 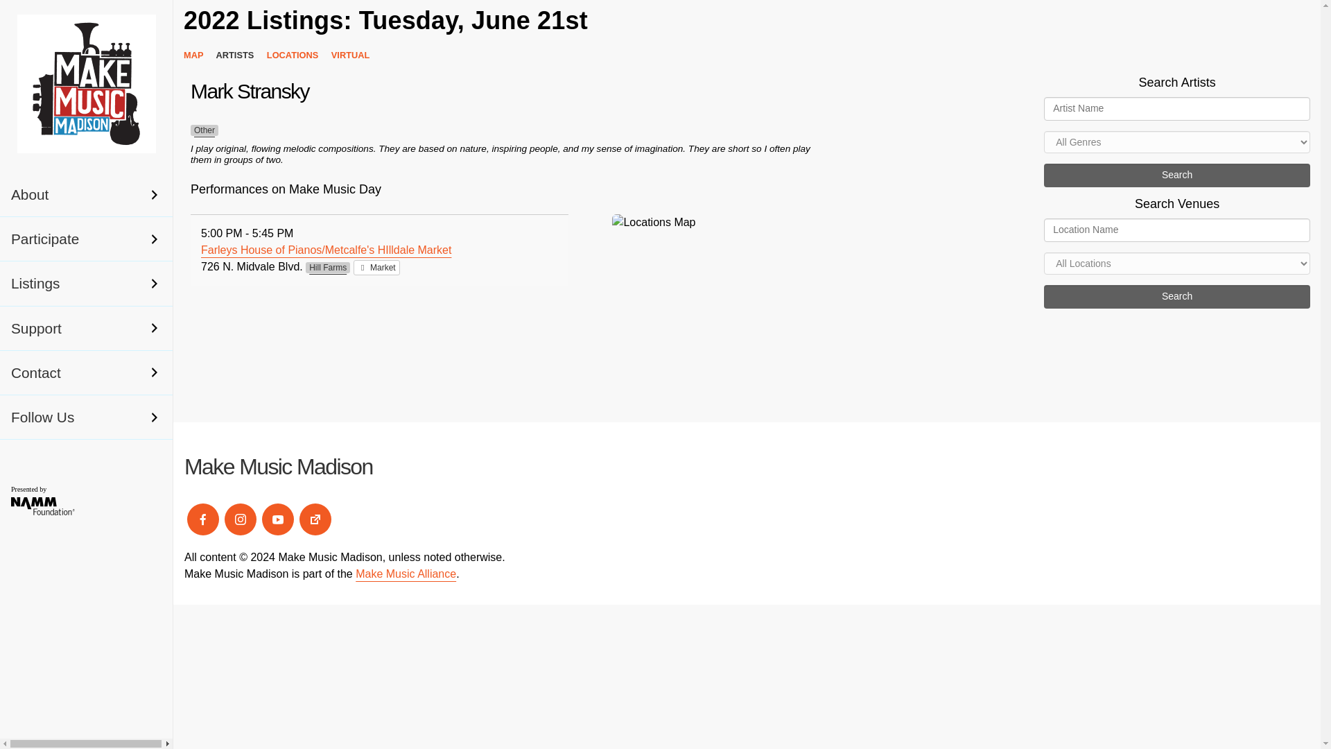 What do you see at coordinates (202, 519) in the screenshot?
I see `Facebook` at bounding box center [202, 519].